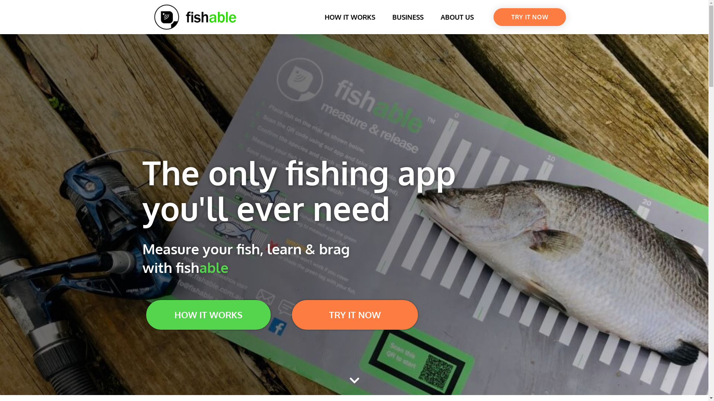 This screenshot has height=401, width=714. What do you see at coordinates (350, 17) in the screenshot?
I see `HOW IT WORKS` at bounding box center [350, 17].